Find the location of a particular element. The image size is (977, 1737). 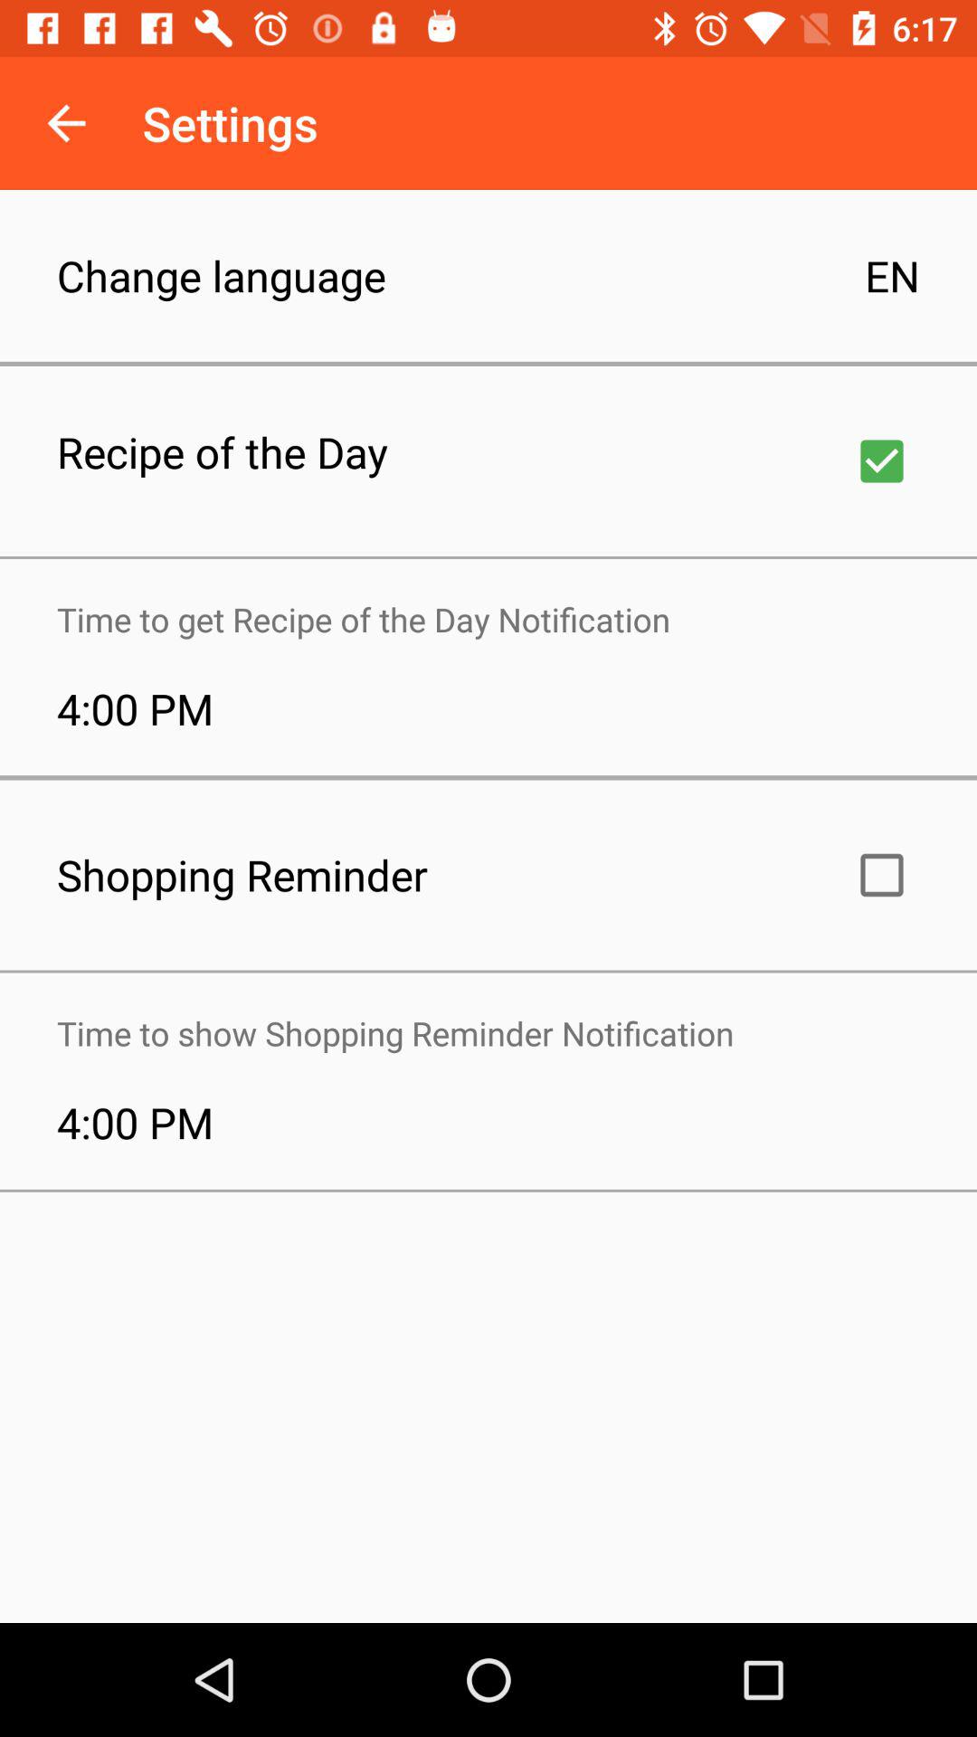

launch the icon next to the settings icon is located at coordinates (66, 123).